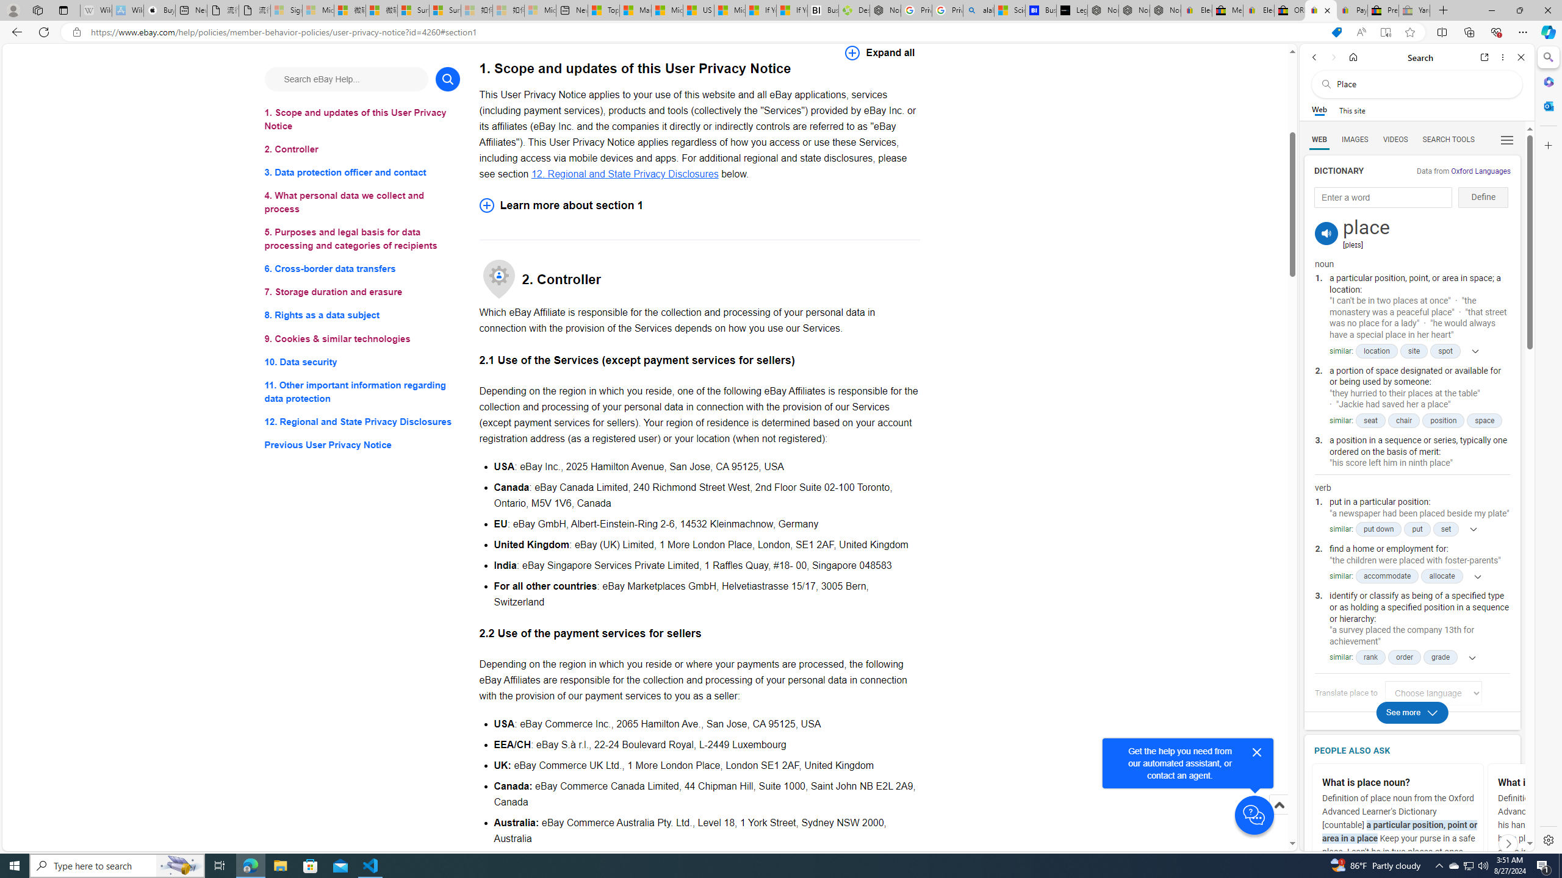 This screenshot has height=878, width=1562. I want to click on put down, so click(1379, 529).